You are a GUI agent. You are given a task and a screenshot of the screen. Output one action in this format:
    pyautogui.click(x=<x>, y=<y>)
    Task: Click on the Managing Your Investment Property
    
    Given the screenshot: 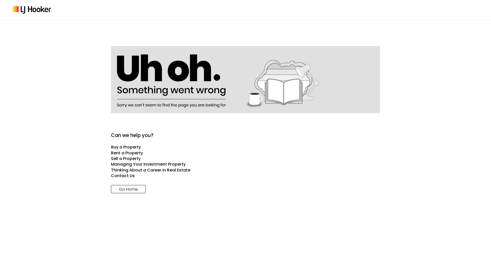 What is the action you would take?
    pyautogui.click(x=245, y=164)
    